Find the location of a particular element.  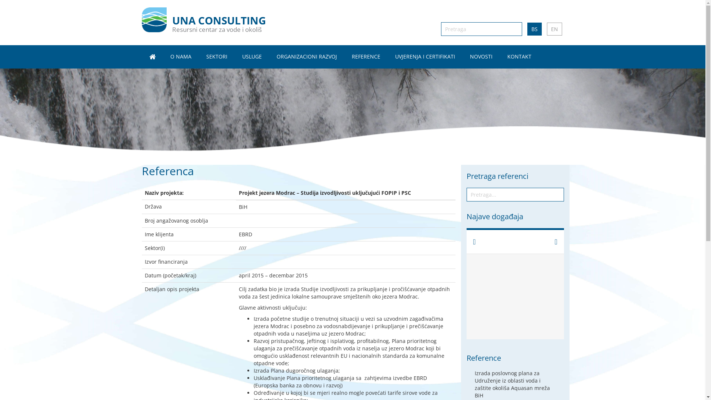

USLUGE is located at coordinates (252, 57).